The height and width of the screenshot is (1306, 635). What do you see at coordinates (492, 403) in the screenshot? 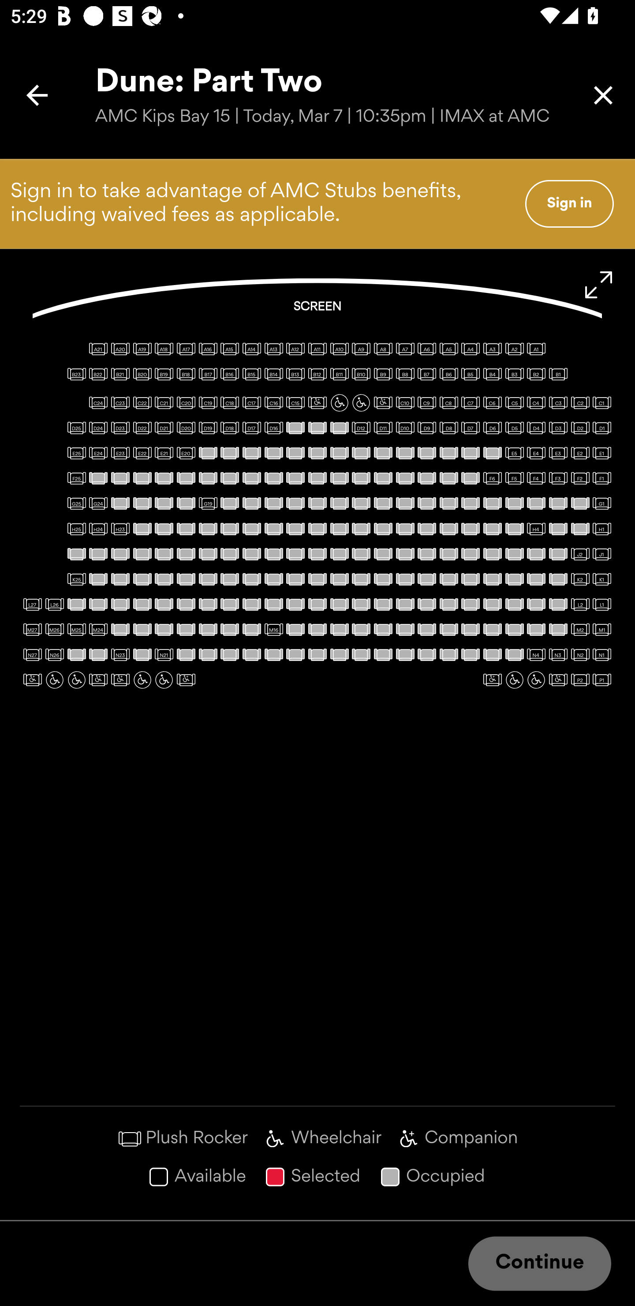
I see `C6, Regular seat, available` at bounding box center [492, 403].